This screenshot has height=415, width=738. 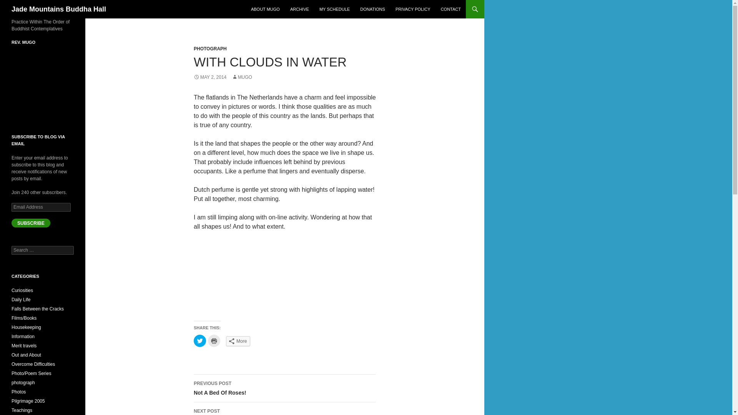 I want to click on Search, so click(x=210, y=77).